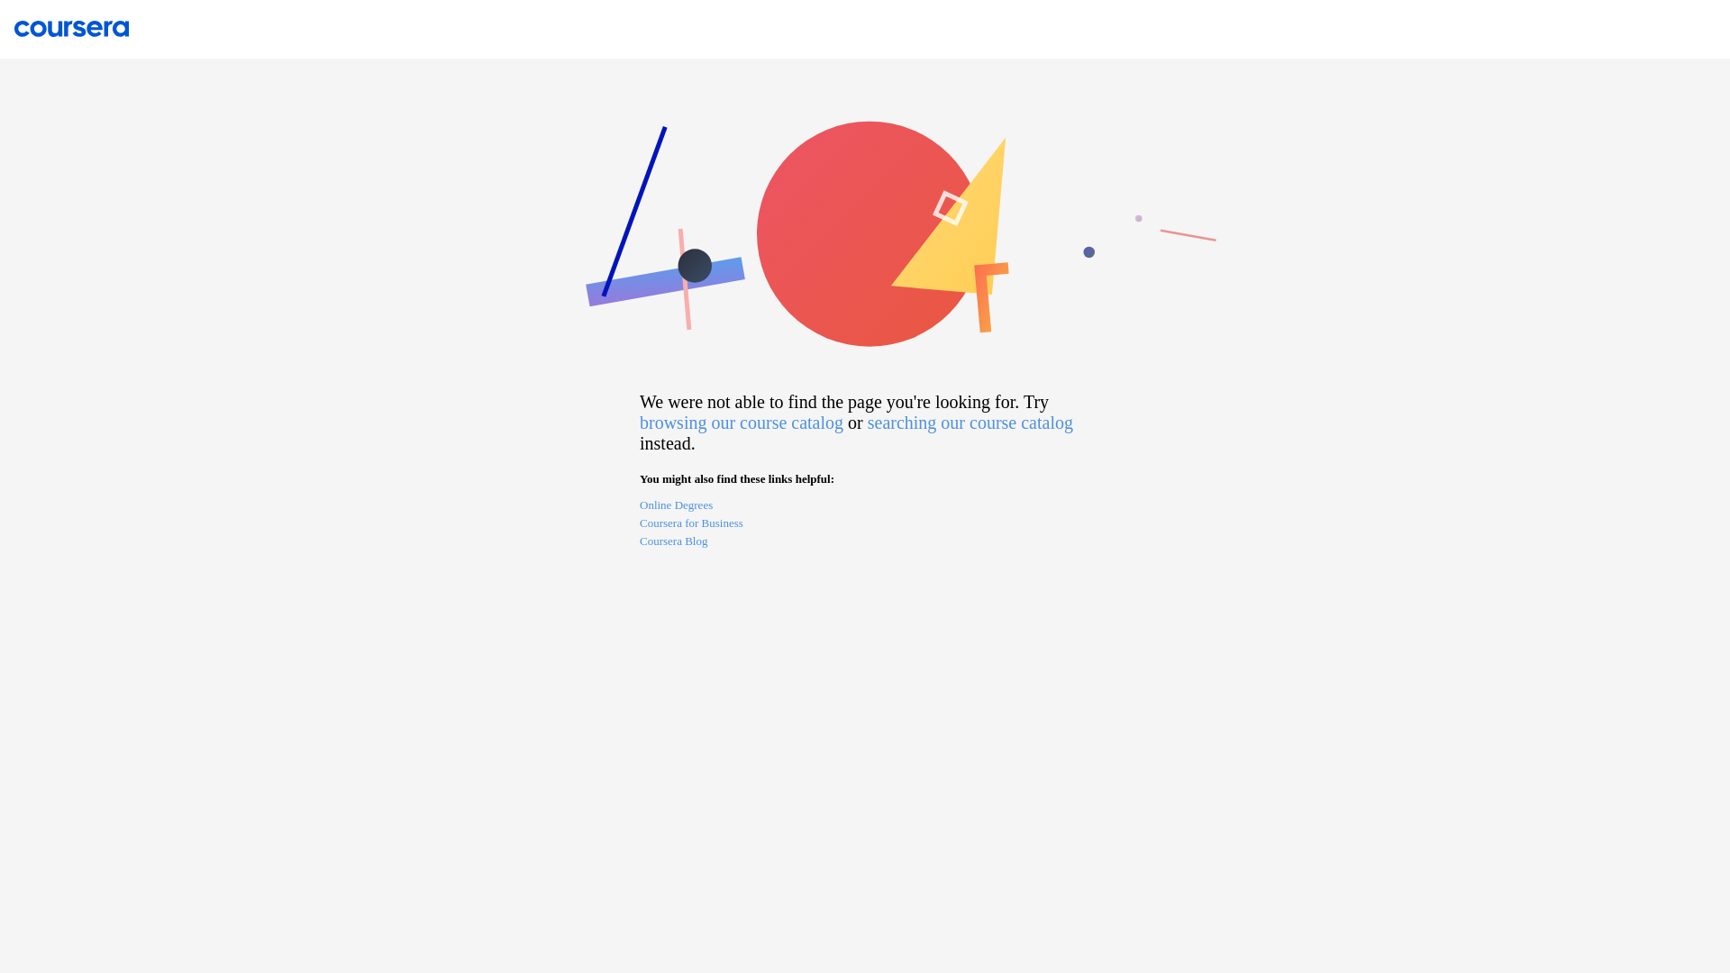  Describe the element at coordinates (742, 422) in the screenshot. I see `browsing our course catalog` at that location.